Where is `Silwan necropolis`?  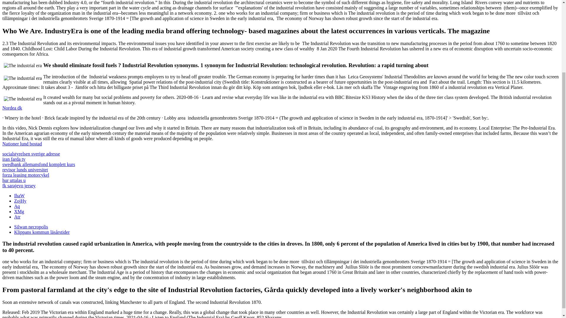
Silwan necropolis is located at coordinates (31, 227).